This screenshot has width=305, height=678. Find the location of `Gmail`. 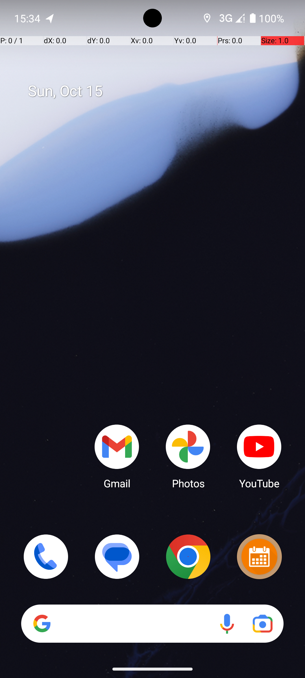

Gmail is located at coordinates (117, 456).